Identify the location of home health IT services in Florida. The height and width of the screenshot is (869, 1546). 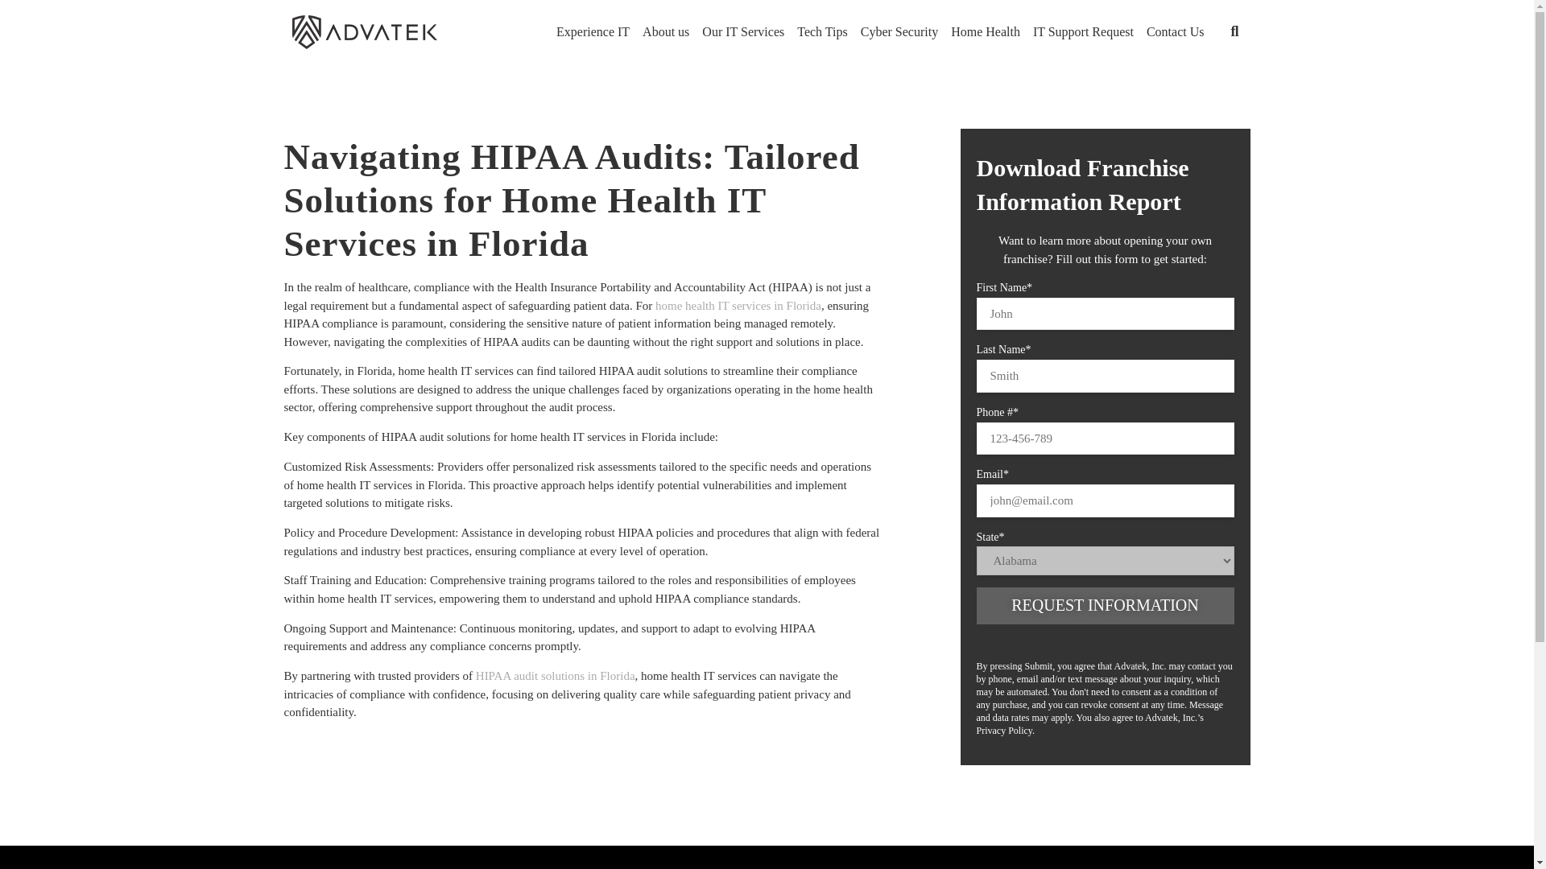
(738, 305).